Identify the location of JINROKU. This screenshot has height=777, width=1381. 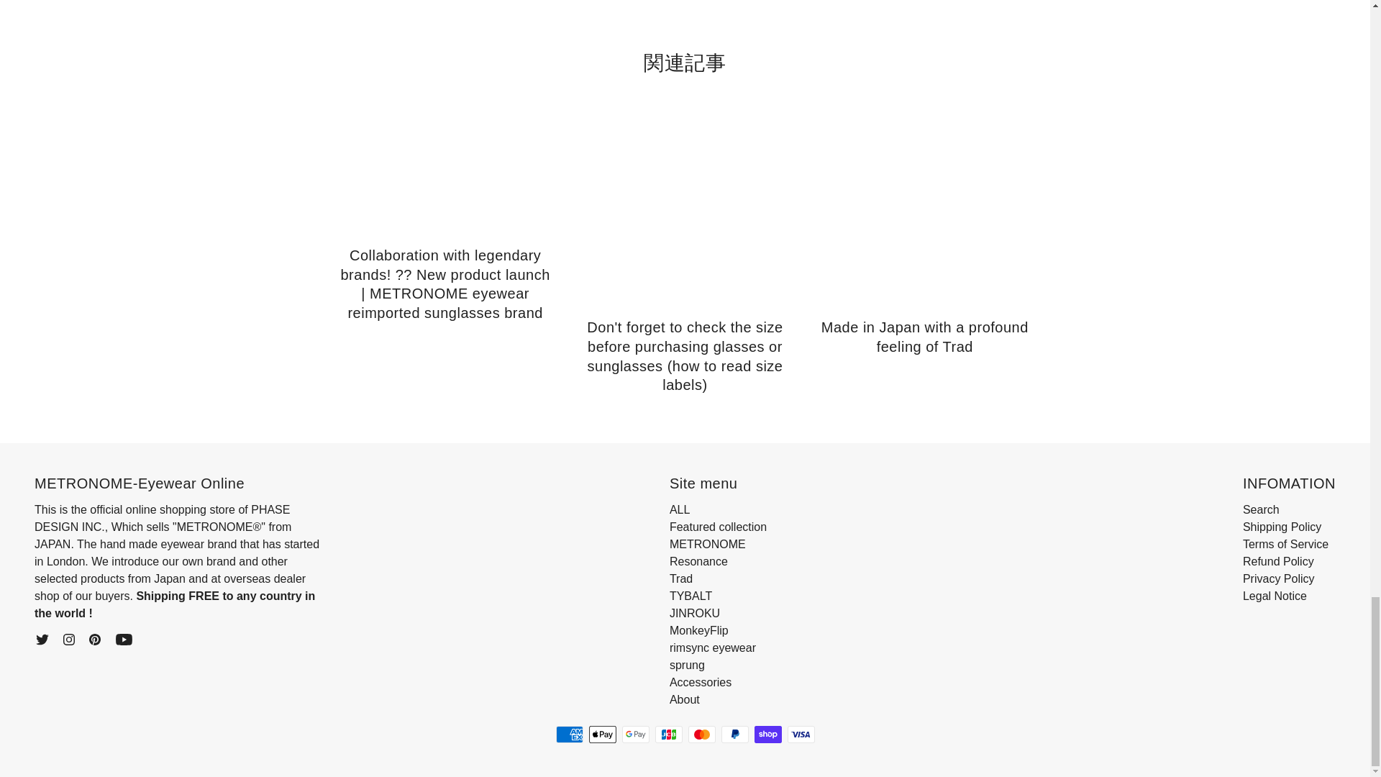
(695, 613).